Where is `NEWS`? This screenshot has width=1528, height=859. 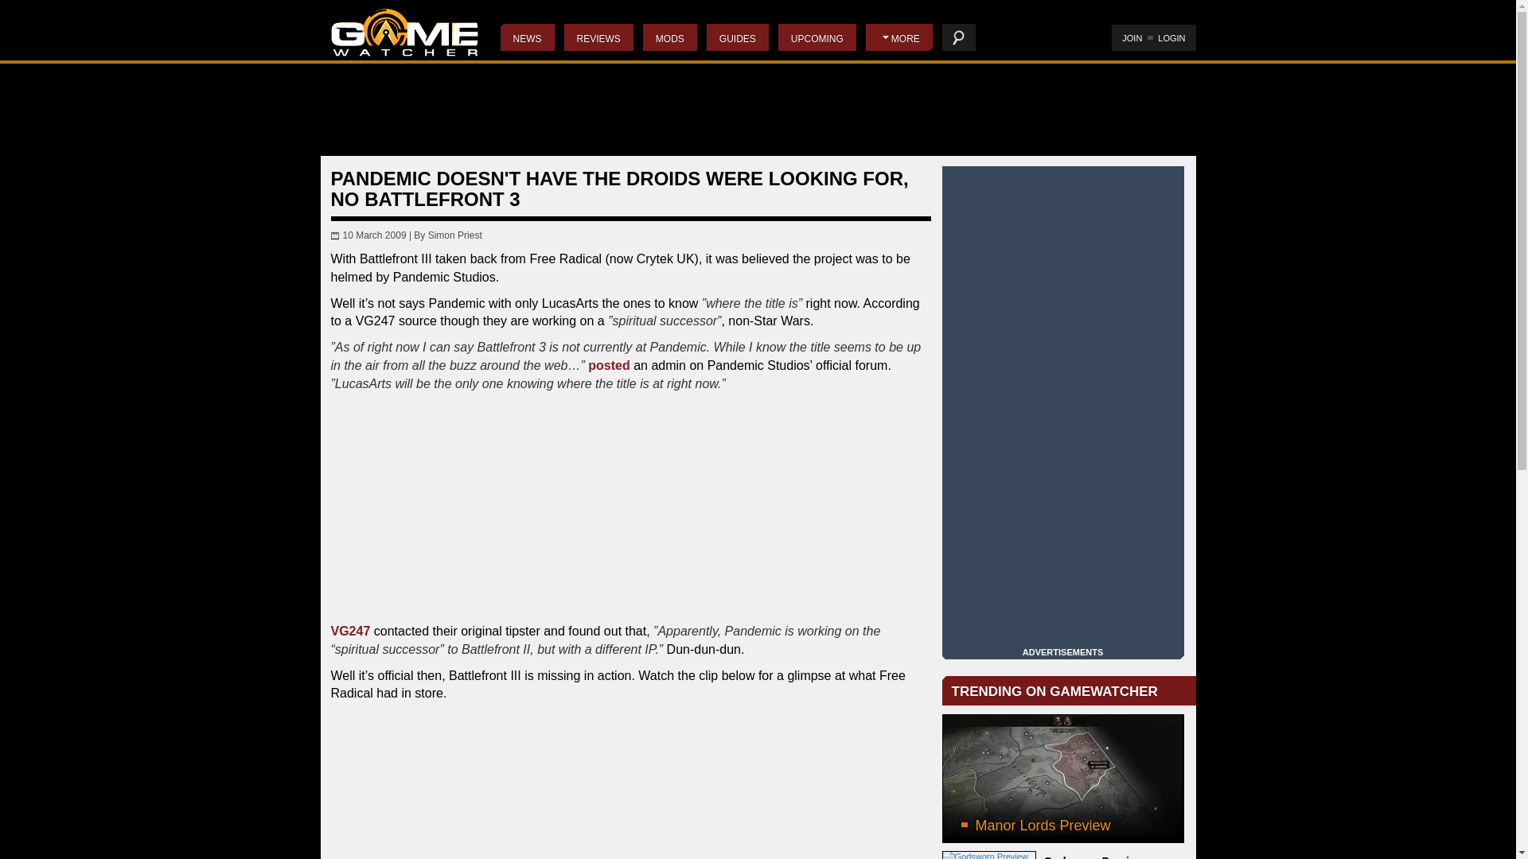 NEWS is located at coordinates (526, 37).